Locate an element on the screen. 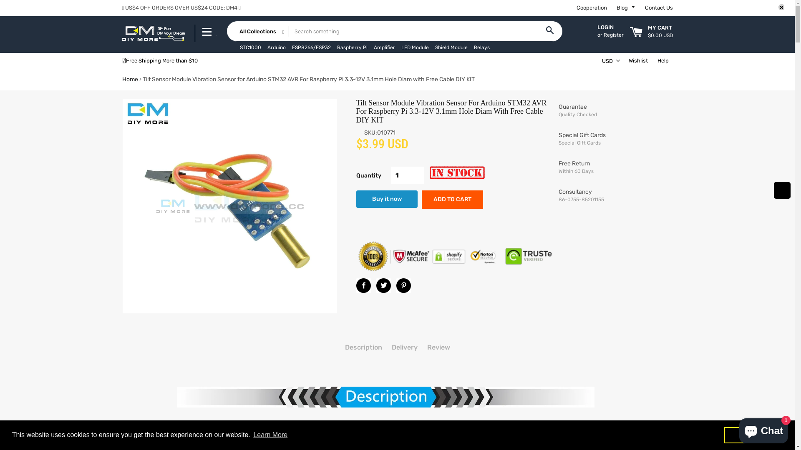 This screenshot has width=801, height=450. Buy it now is located at coordinates (387, 199).